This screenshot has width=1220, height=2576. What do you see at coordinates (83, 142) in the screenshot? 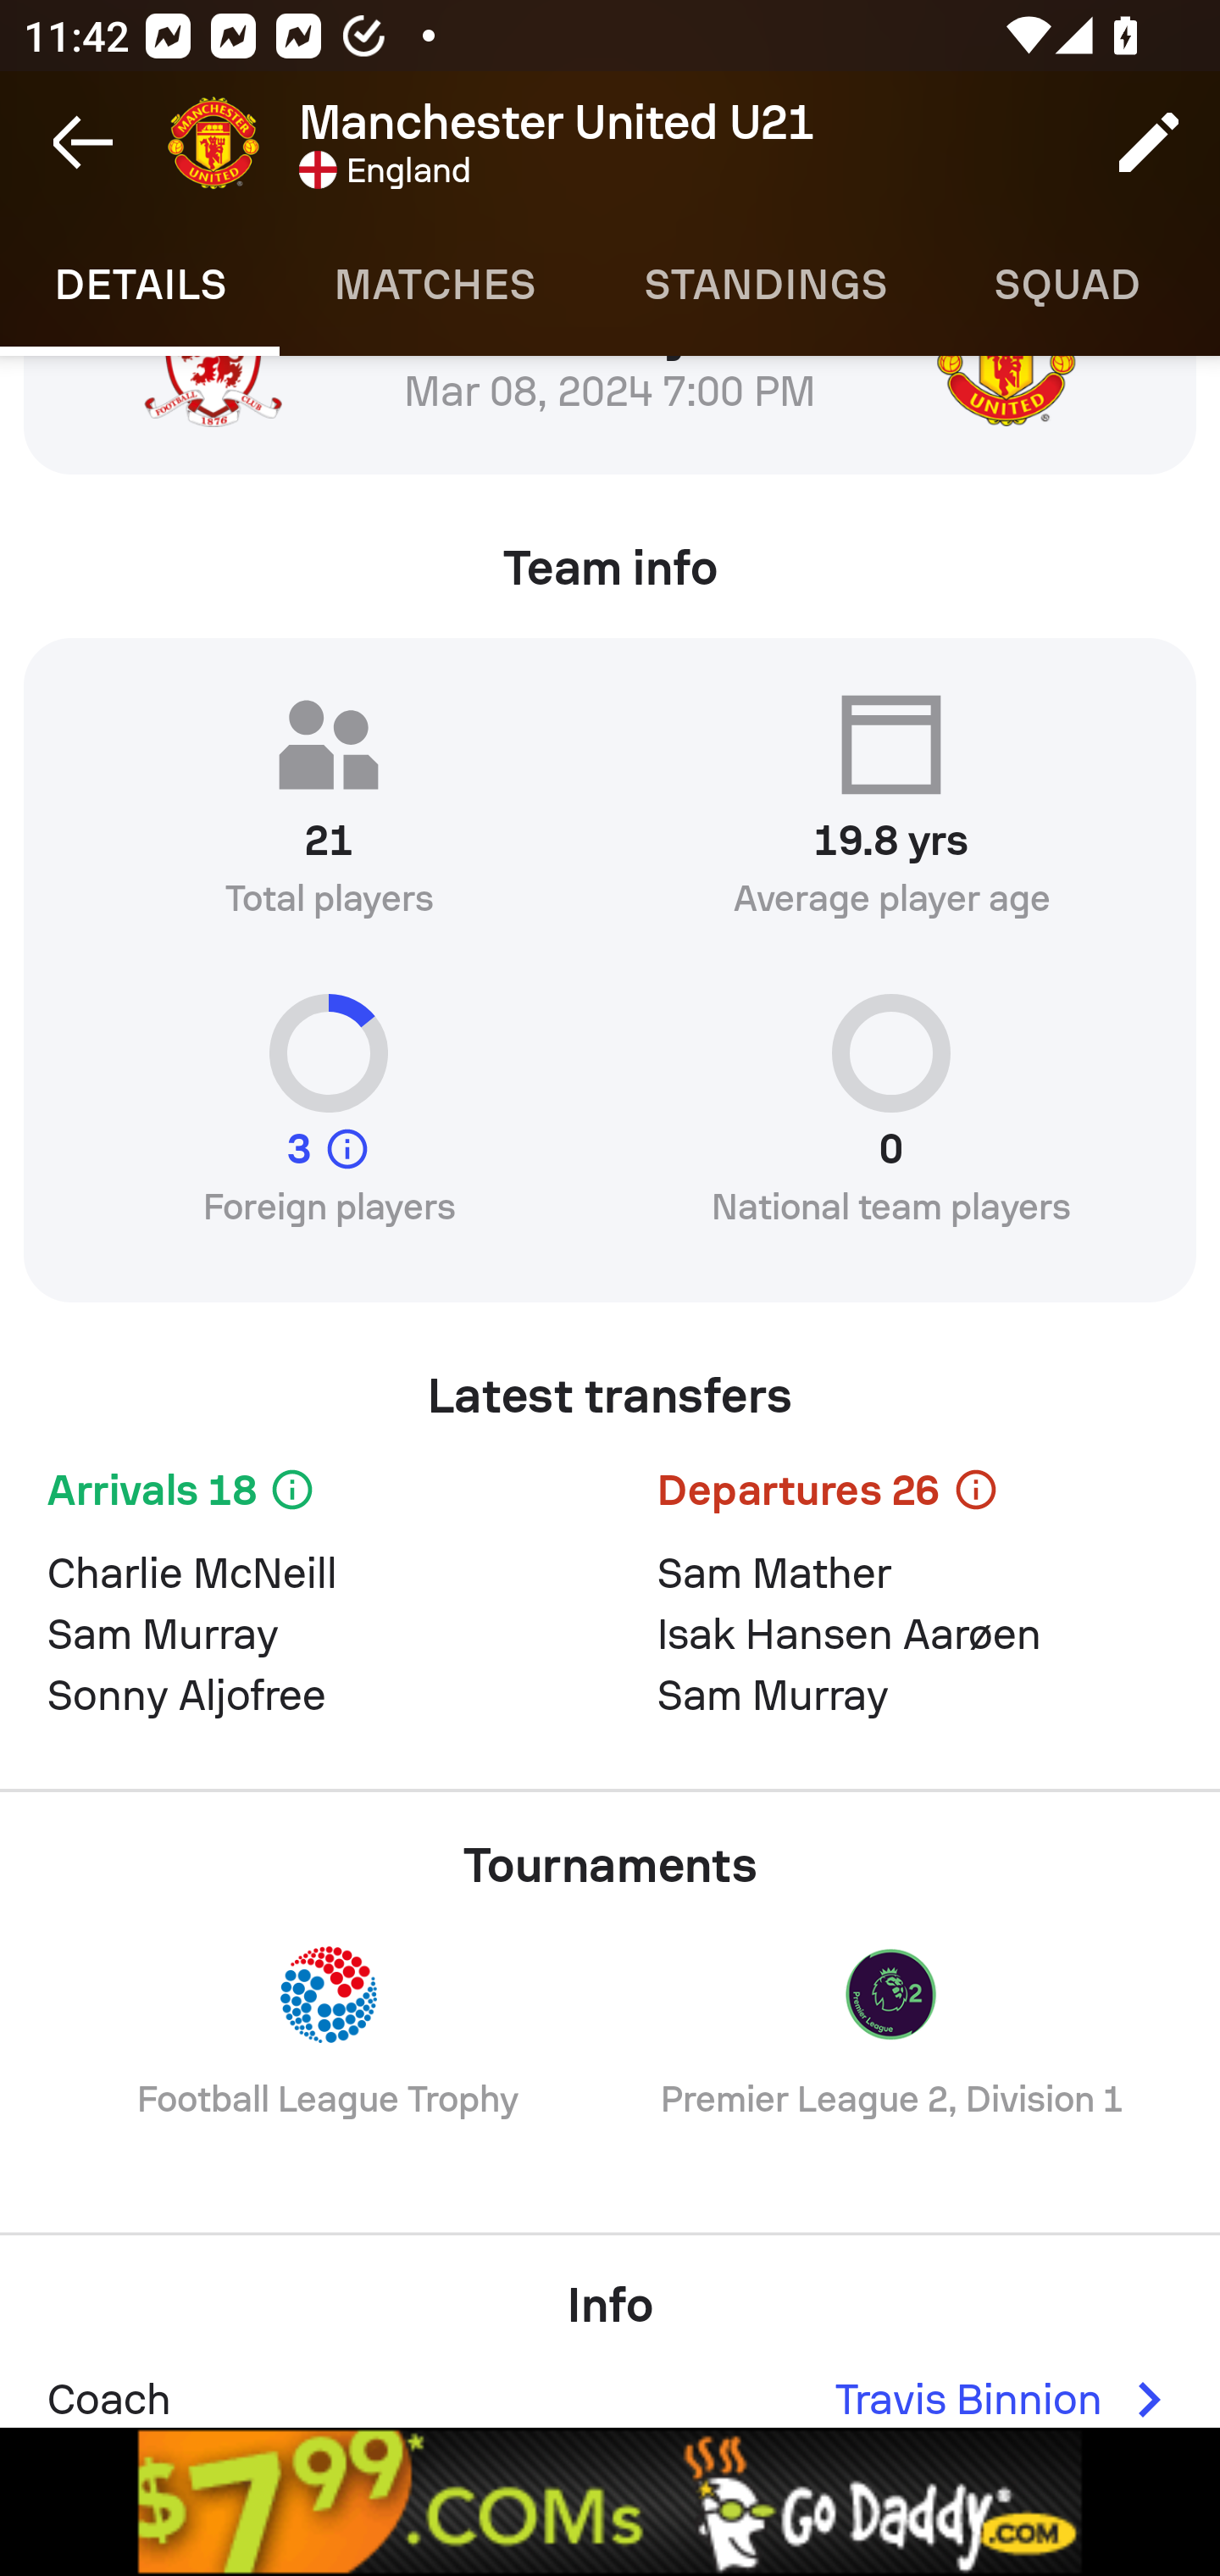
I see `Navigate up` at bounding box center [83, 142].